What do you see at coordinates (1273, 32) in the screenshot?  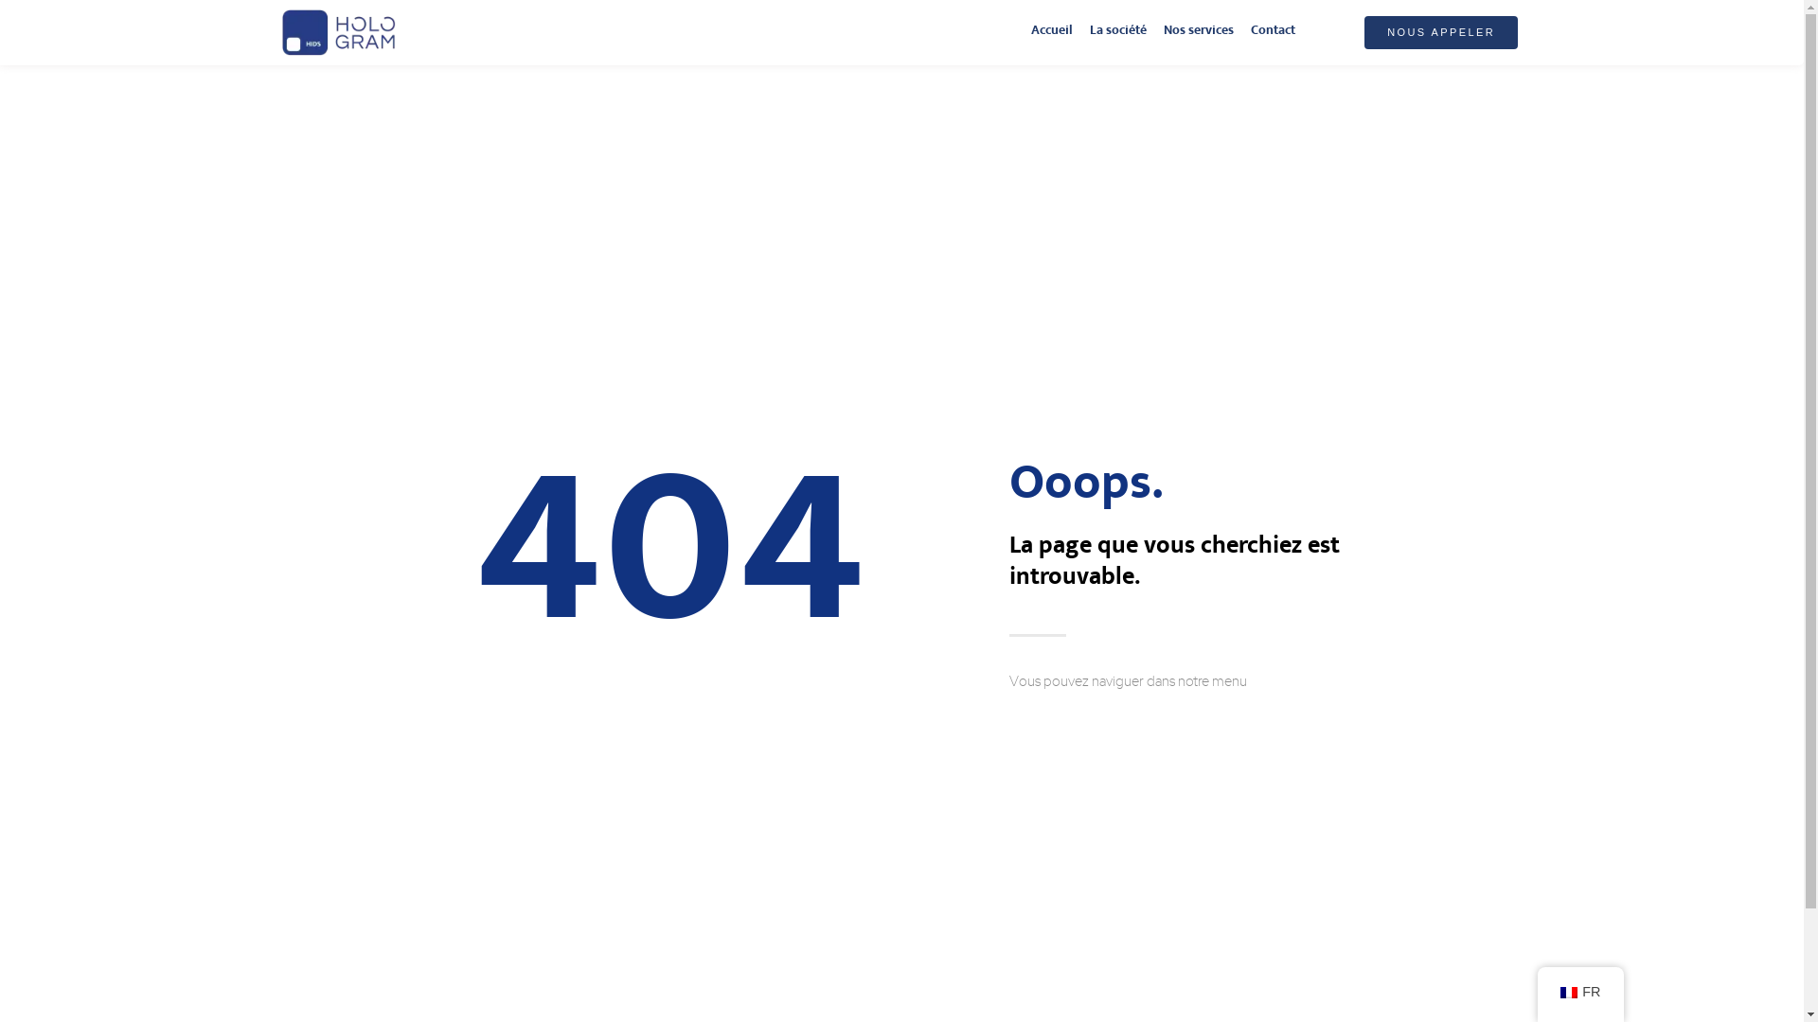 I see `Contact` at bounding box center [1273, 32].